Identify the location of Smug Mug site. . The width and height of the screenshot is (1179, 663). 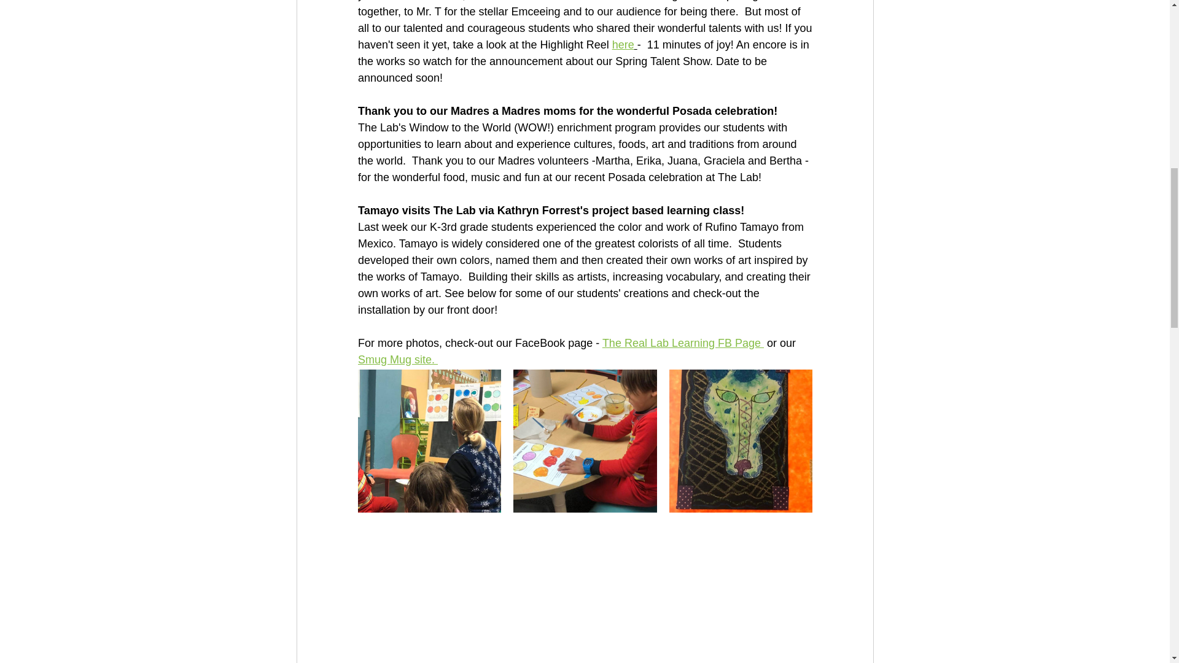
(397, 360).